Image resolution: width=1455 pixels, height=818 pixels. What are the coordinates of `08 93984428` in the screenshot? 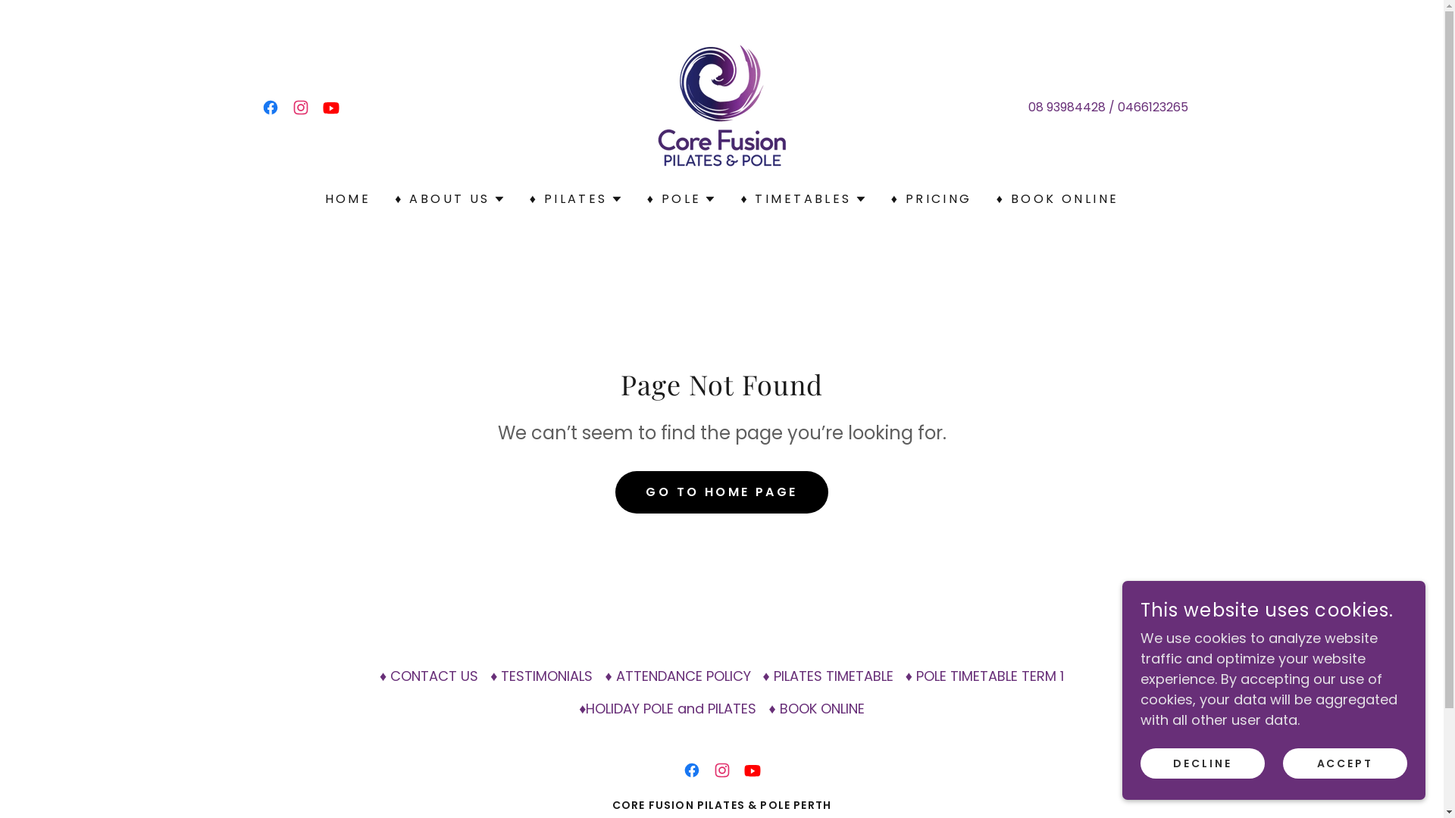 It's located at (1067, 108).